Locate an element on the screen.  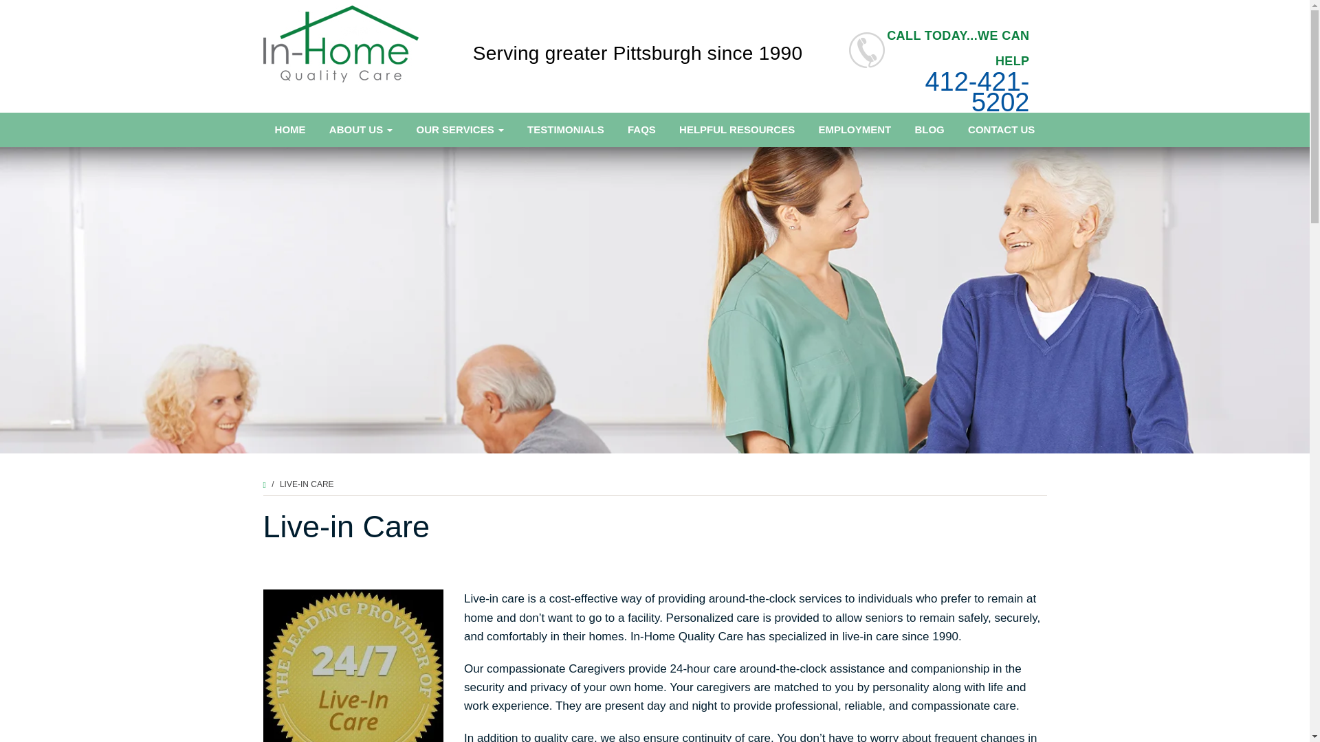
FAQS is located at coordinates (642, 129).